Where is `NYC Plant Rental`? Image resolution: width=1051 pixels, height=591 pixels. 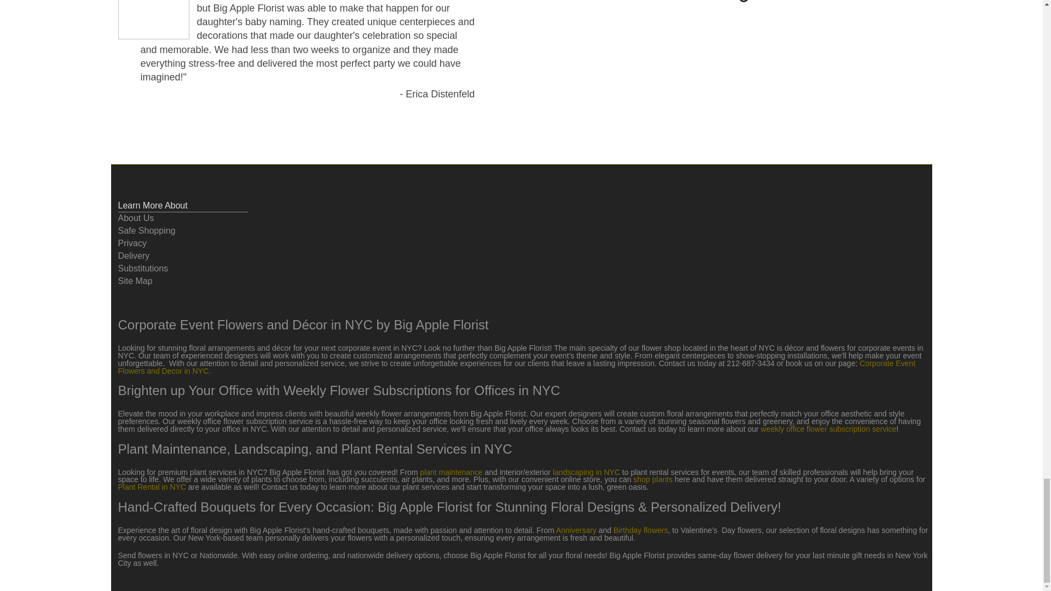 NYC Plant Rental is located at coordinates (152, 487).